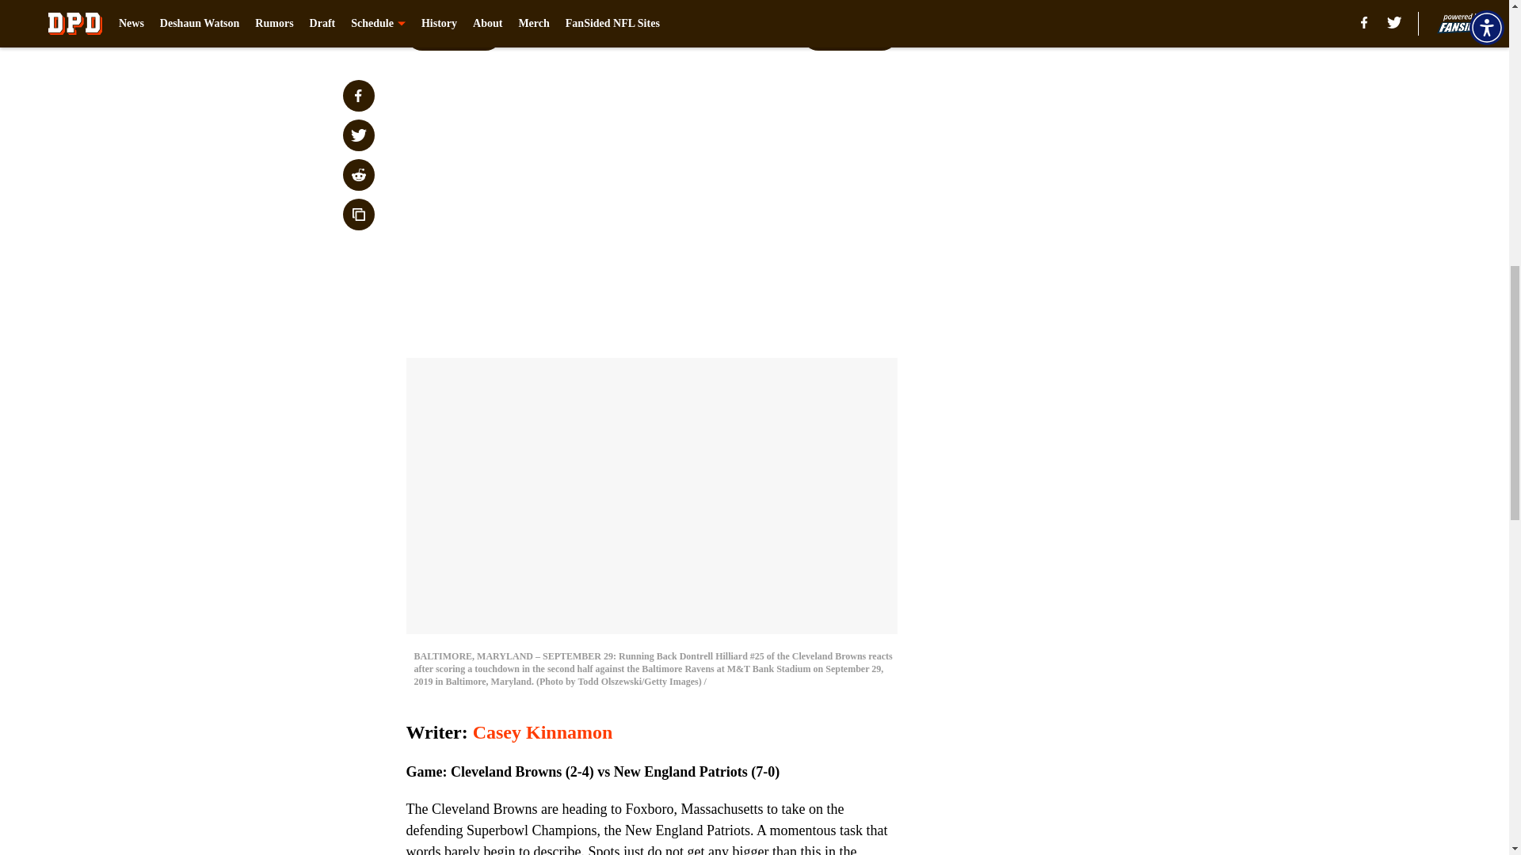 The image size is (1521, 855). Describe the element at coordinates (849, 34) in the screenshot. I see `Next` at that location.